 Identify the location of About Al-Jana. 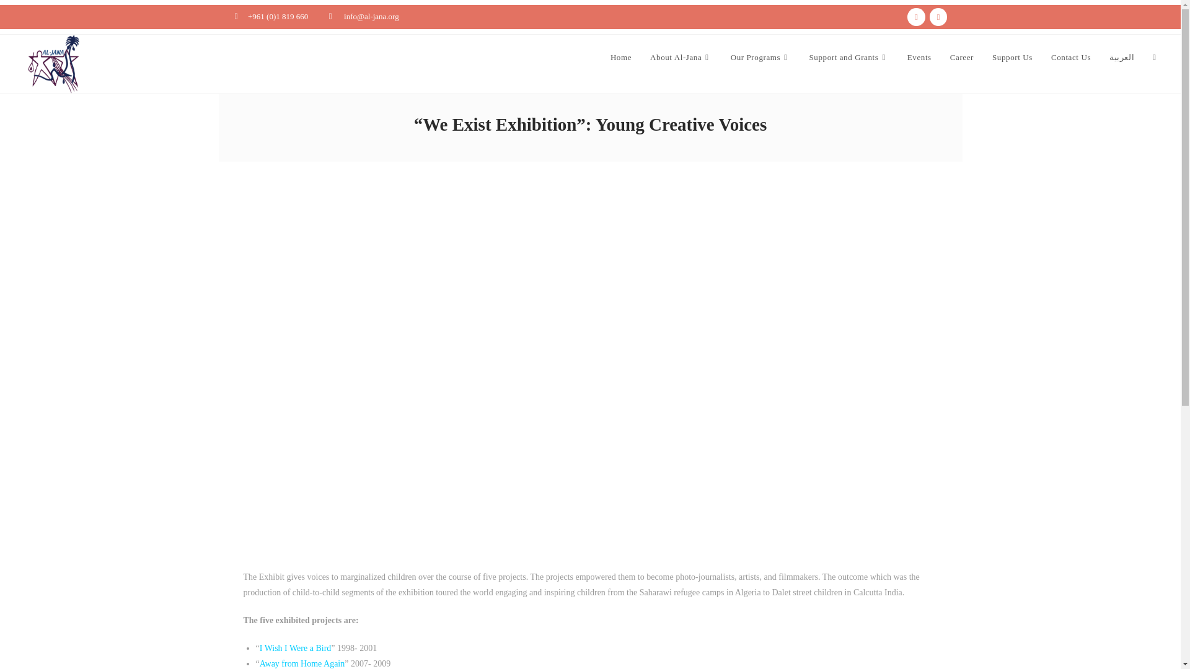
(681, 57).